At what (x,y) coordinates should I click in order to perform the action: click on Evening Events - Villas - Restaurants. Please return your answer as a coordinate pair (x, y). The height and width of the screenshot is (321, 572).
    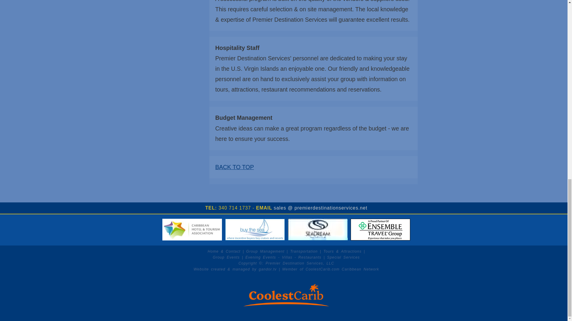
    Looking at the image, I should click on (283, 256).